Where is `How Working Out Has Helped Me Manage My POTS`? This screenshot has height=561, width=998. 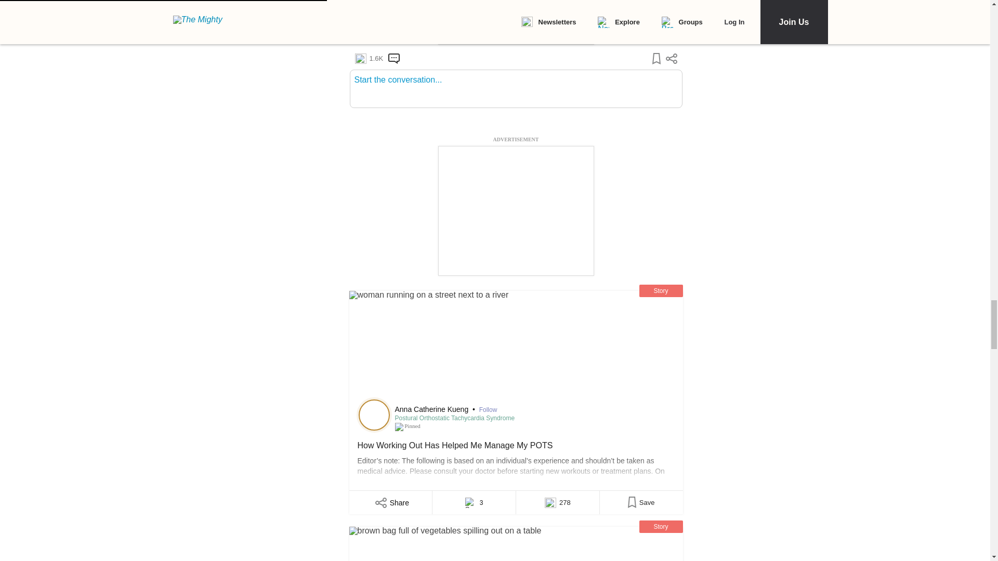 How Working Out Has Helped Me Manage My POTS is located at coordinates (516, 346).